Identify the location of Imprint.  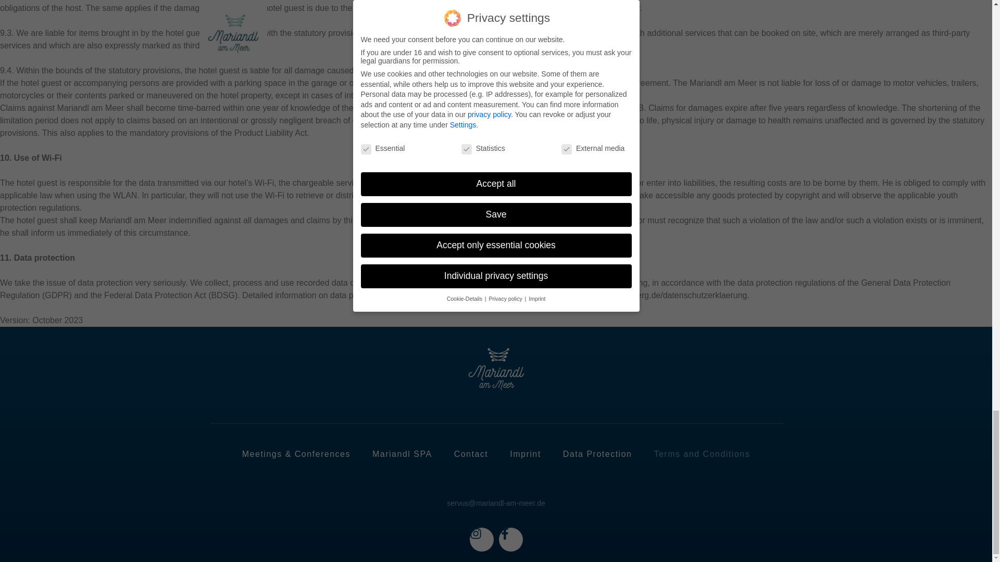
(525, 454).